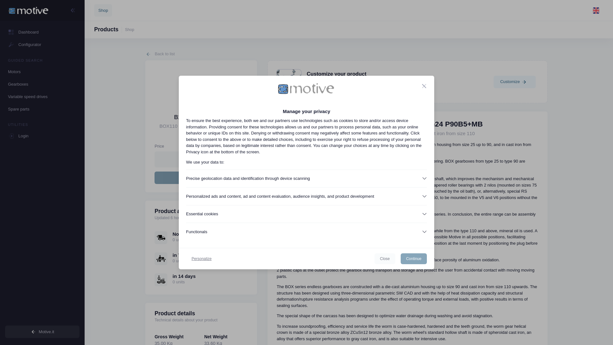 Image resolution: width=613 pixels, height=345 pixels. What do you see at coordinates (160, 54) in the screenshot?
I see `Back to list` at bounding box center [160, 54].